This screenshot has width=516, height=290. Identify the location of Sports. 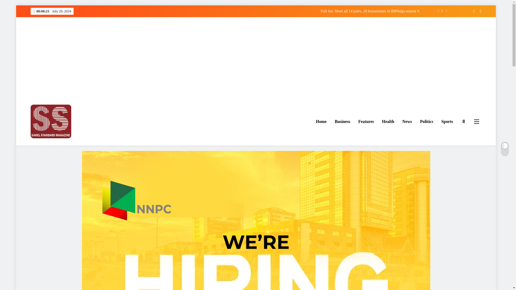
(447, 121).